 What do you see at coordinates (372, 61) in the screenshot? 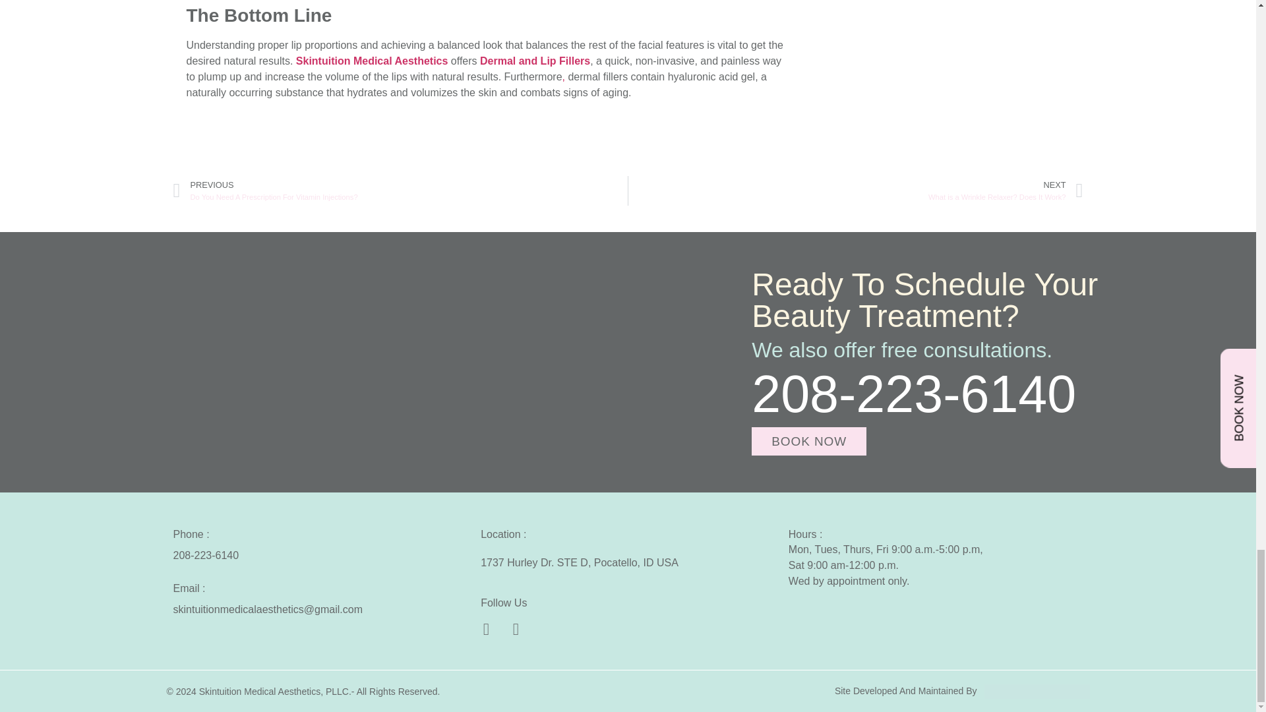
I see `Skintuition Medical Aesthetics` at bounding box center [372, 61].